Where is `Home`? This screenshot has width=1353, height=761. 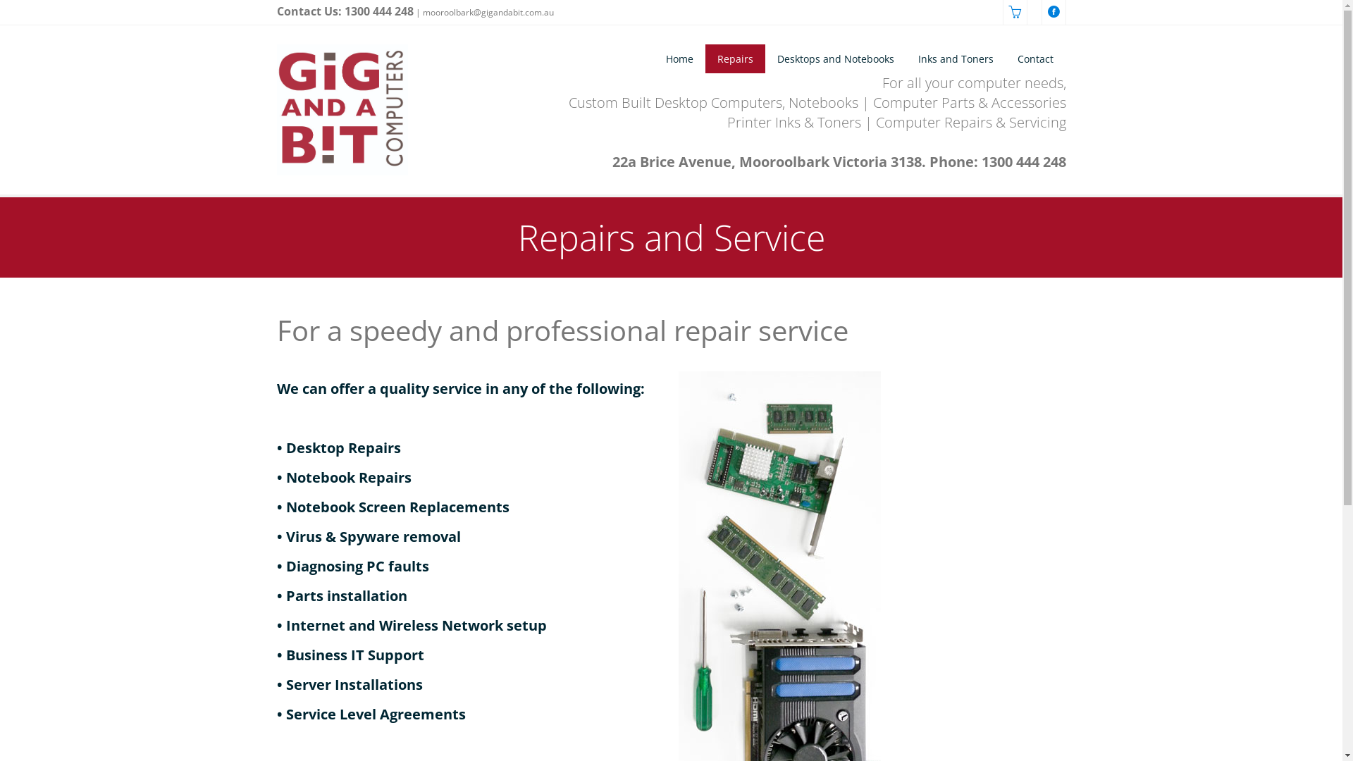
Home is located at coordinates (679, 59).